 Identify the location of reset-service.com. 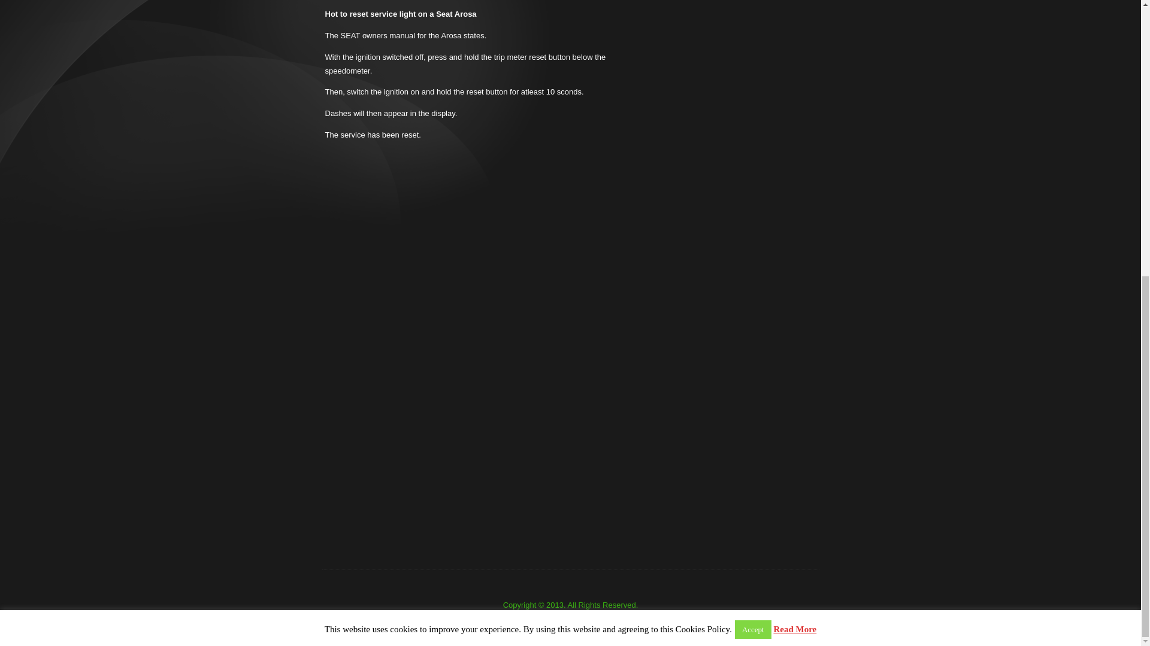
(587, 636).